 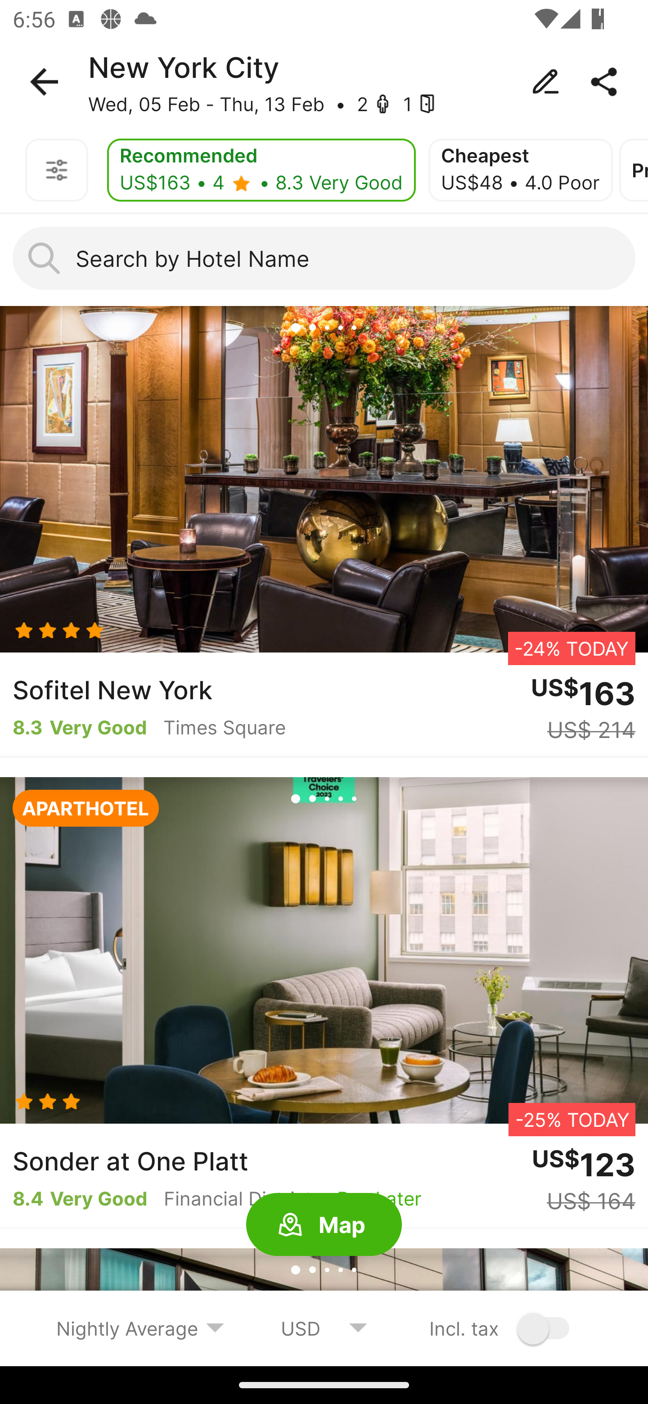 I want to click on Cheapest US$48  • 4.0 Poor, so click(x=520, y=170).